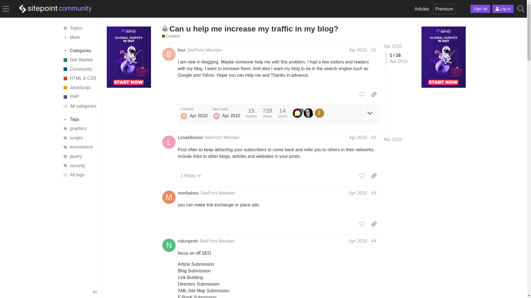  What do you see at coordinates (79, 175) in the screenshot?
I see `All tags` at bounding box center [79, 175].